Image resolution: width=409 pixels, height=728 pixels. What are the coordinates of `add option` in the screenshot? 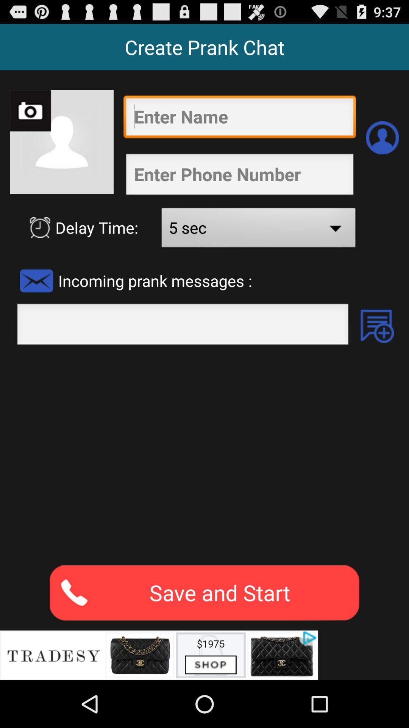 It's located at (377, 326).